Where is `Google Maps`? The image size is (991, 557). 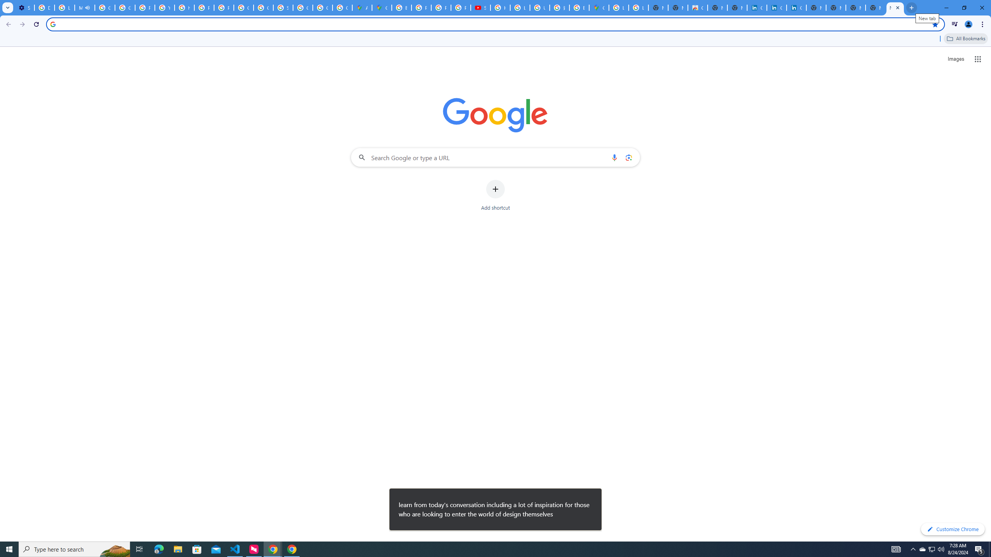
Google Maps is located at coordinates (382, 8).